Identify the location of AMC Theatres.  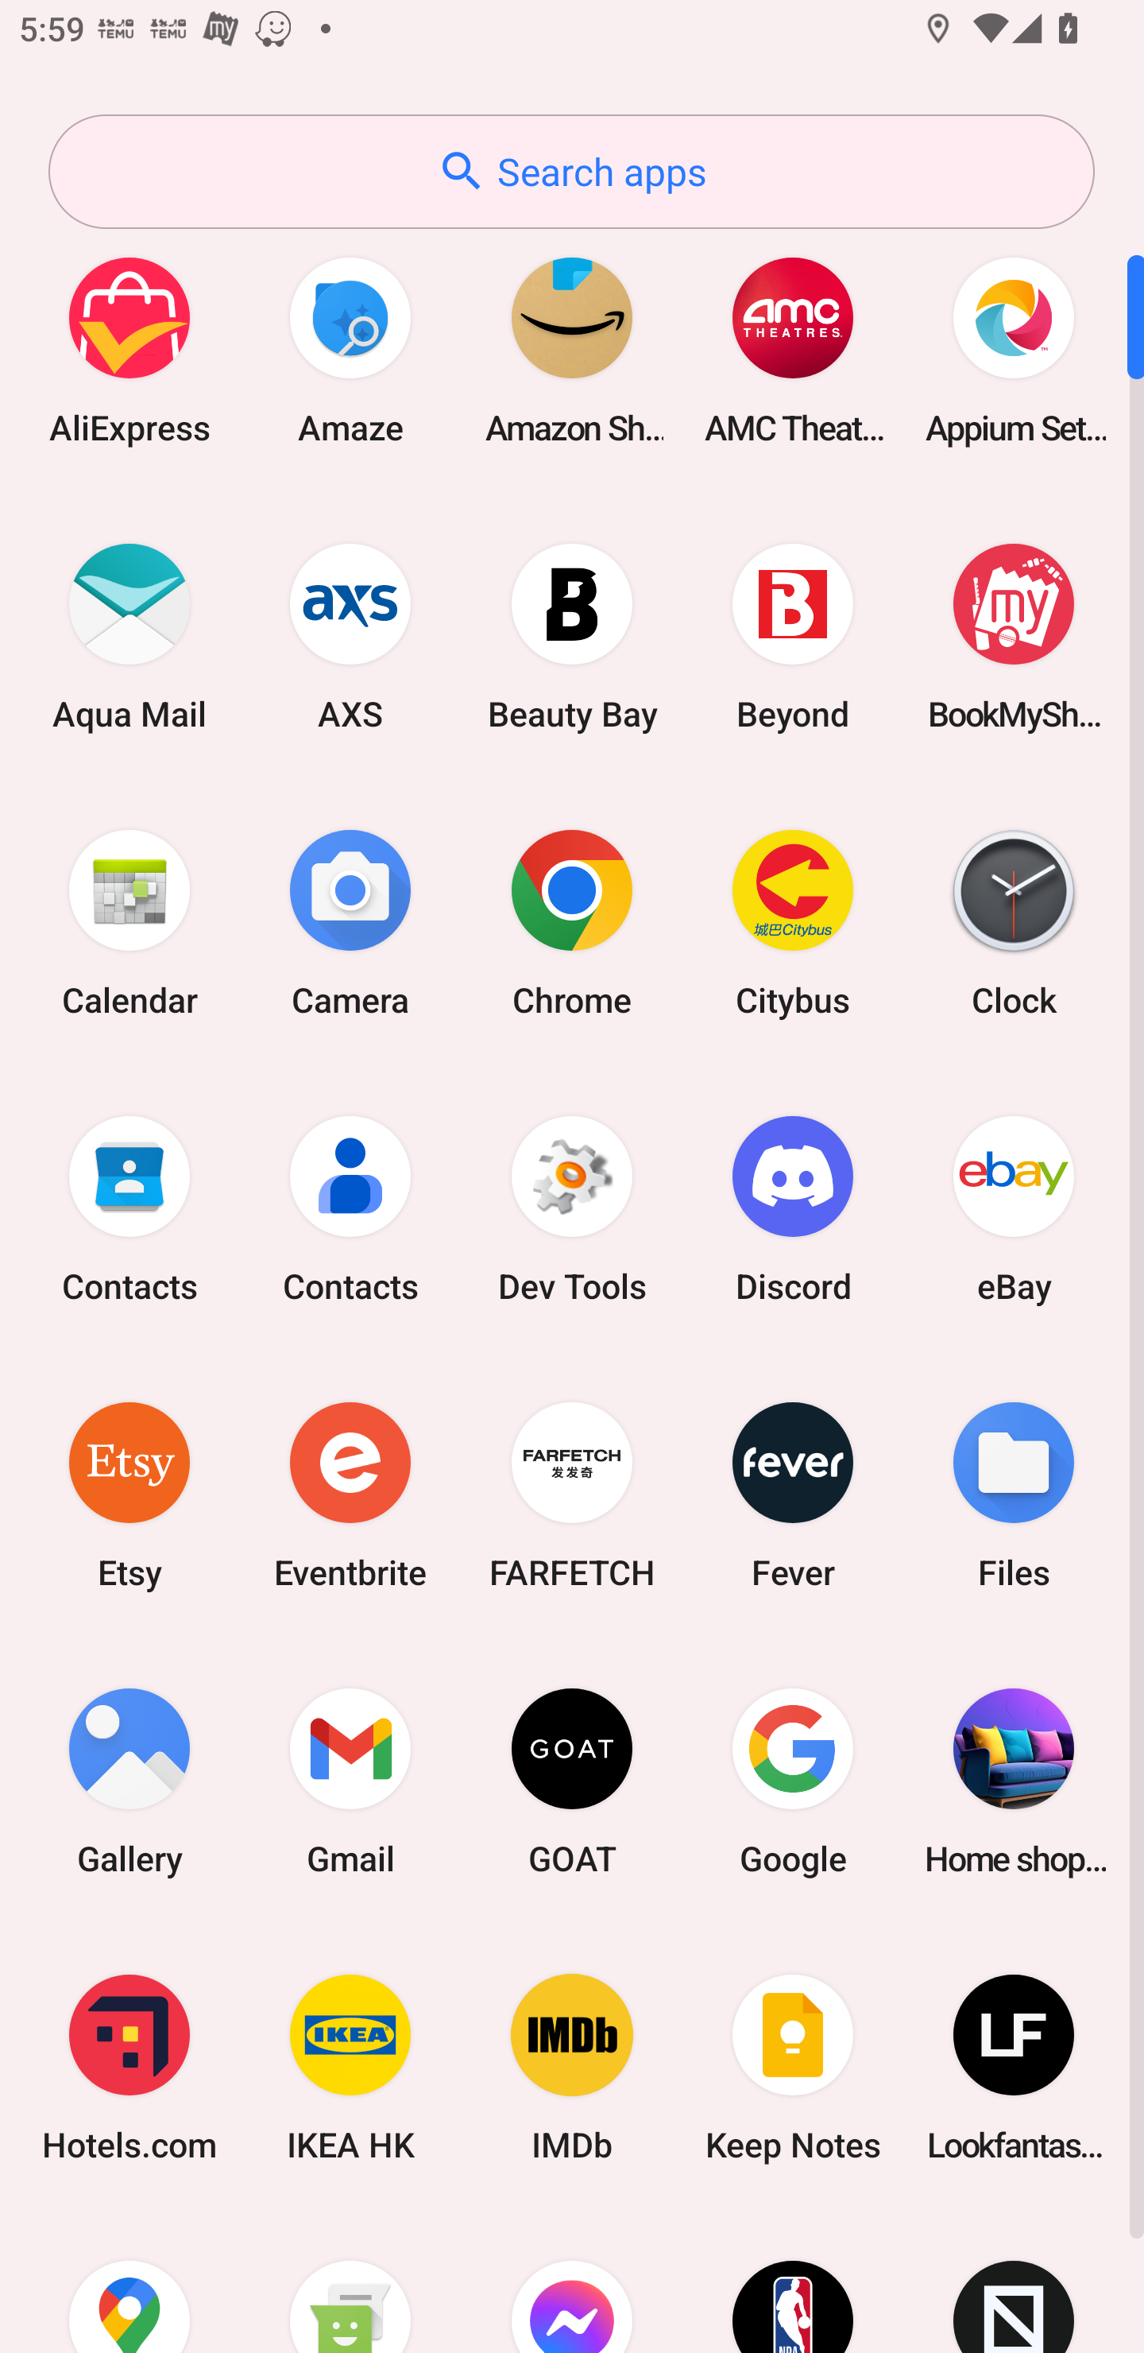
(793, 350).